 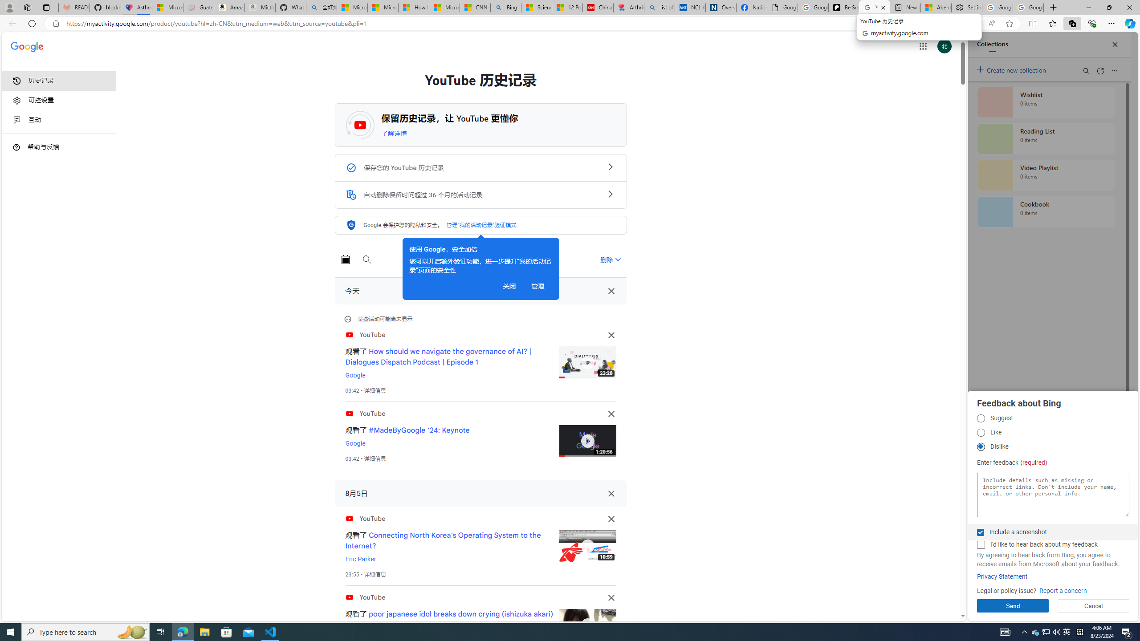 I want to click on Class: IVR0f NMm5M, so click(x=587, y=625).